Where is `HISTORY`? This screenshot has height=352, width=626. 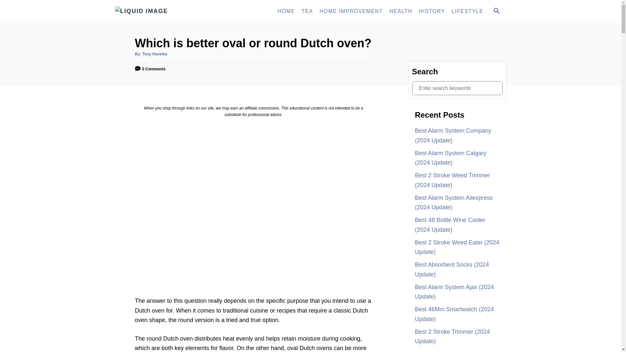 HISTORY is located at coordinates (432, 11).